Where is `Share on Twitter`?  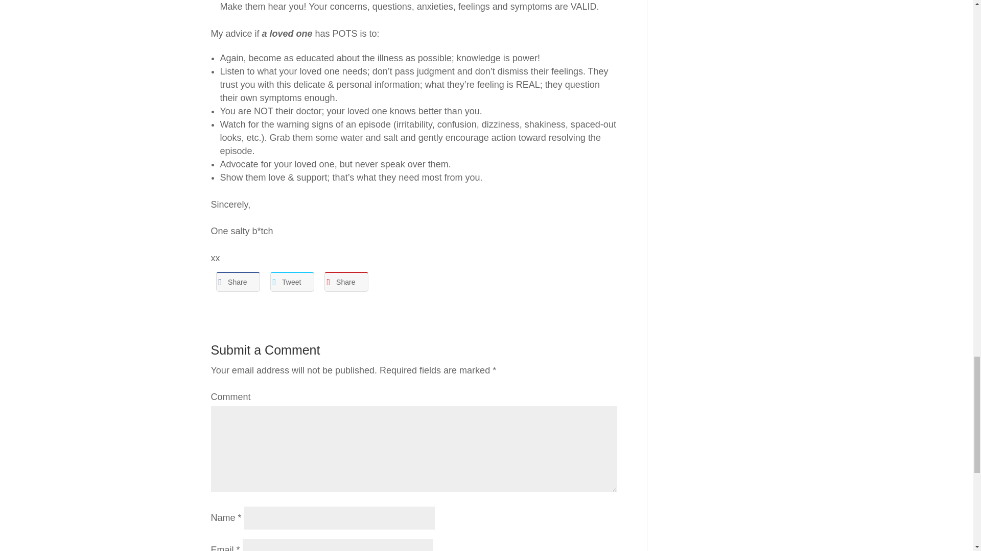
Share on Twitter is located at coordinates (292, 282).